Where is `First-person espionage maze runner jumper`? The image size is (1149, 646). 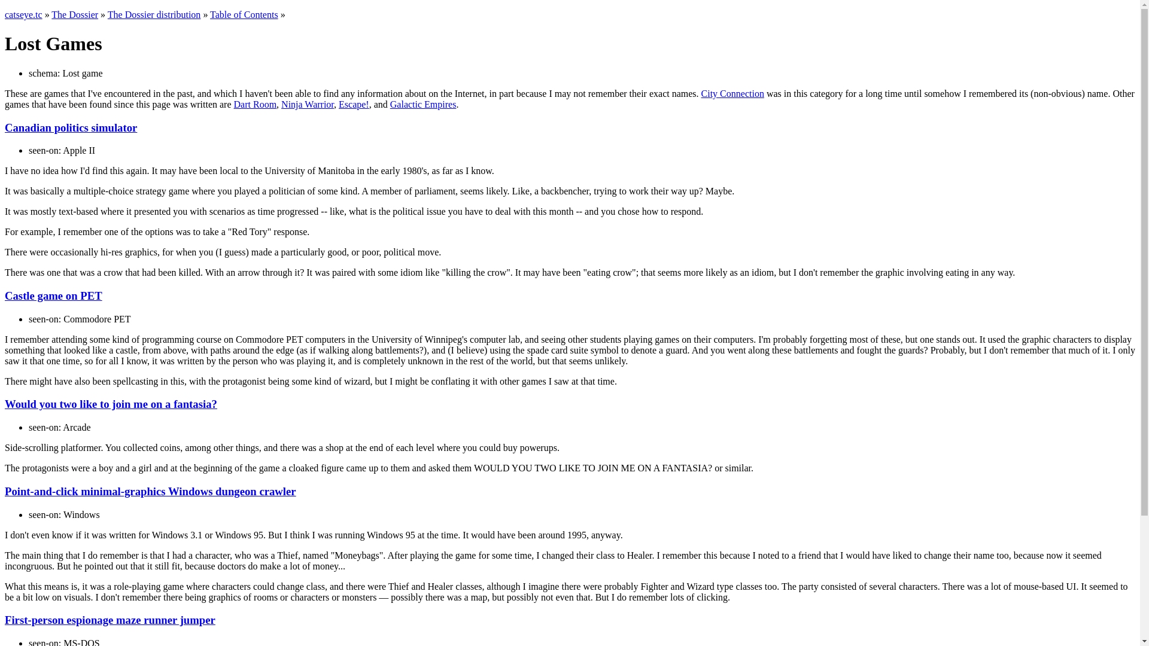
First-person espionage maze runner jumper is located at coordinates (110, 620).